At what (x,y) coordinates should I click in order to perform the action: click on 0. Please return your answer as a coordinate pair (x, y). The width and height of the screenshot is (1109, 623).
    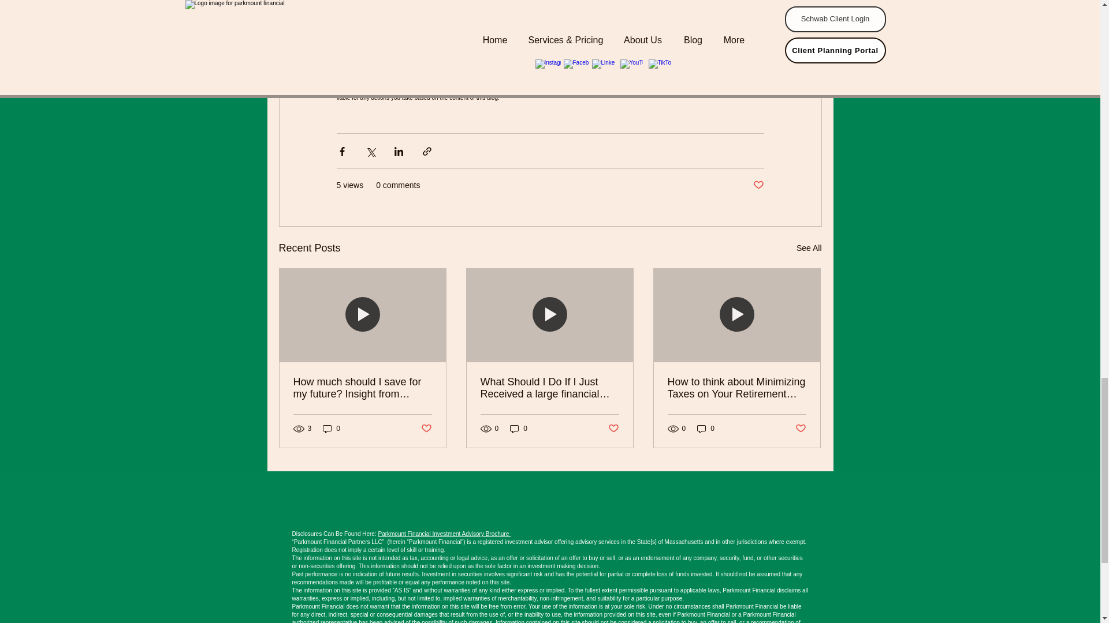
    Looking at the image, I should click on (519, 429).